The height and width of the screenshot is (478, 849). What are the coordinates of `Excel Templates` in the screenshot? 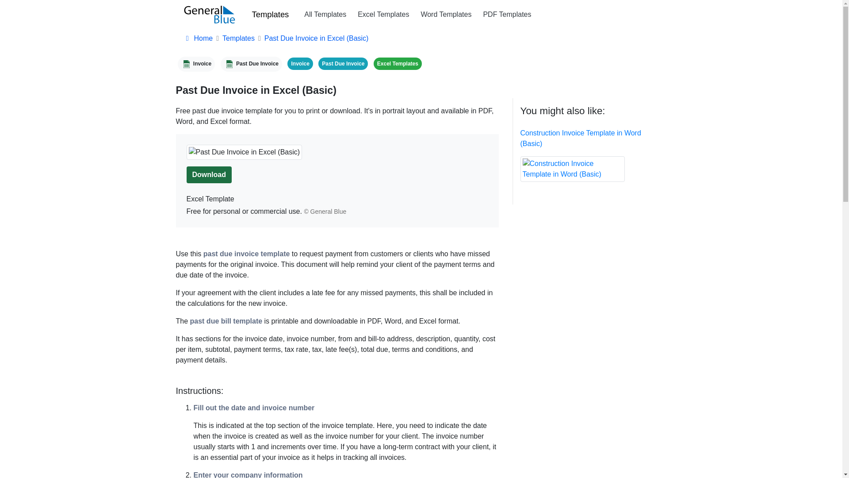 It's located at (383, 14).